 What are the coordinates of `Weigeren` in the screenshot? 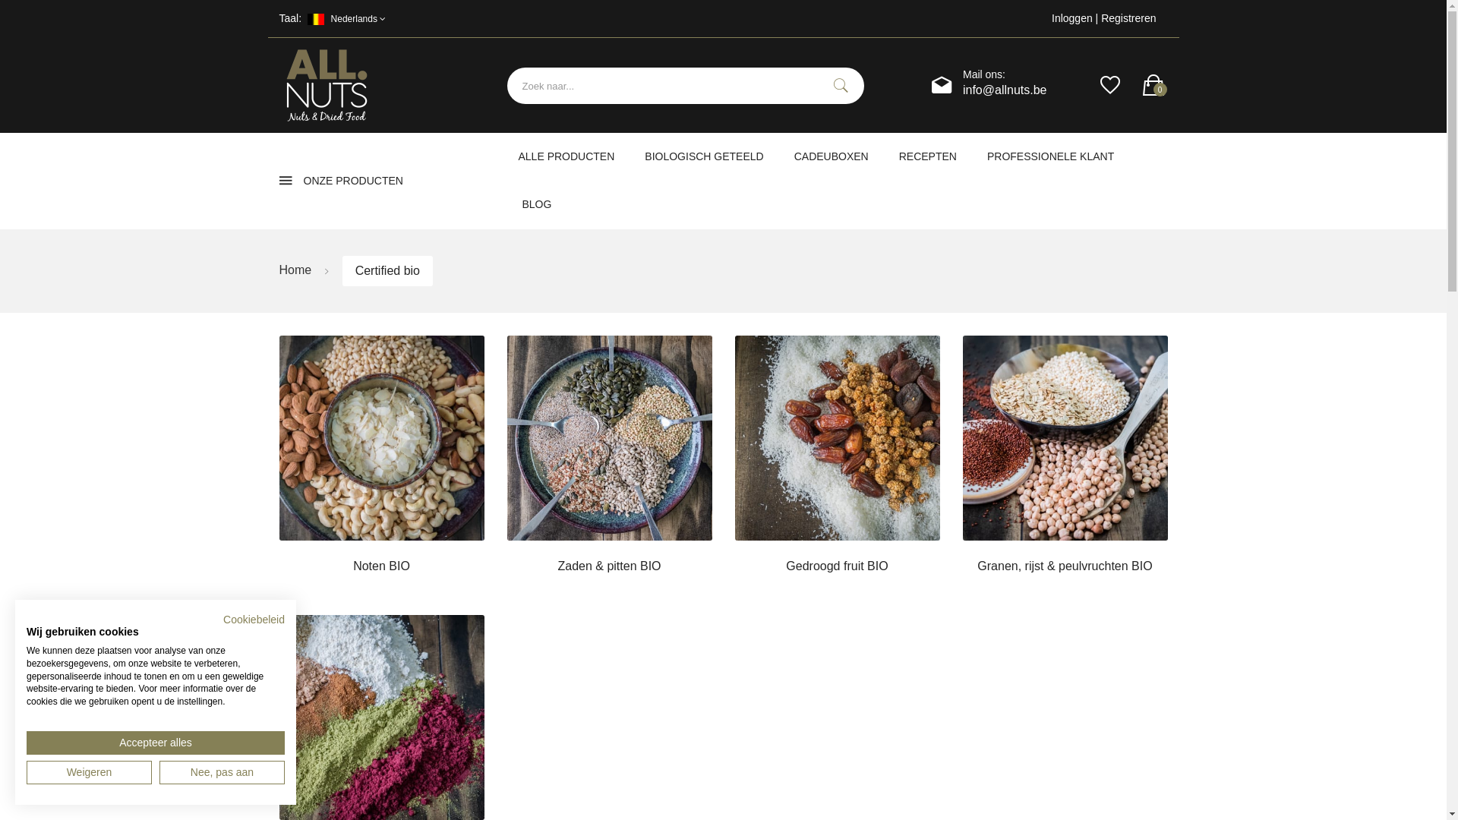 It's located at (90, 773).